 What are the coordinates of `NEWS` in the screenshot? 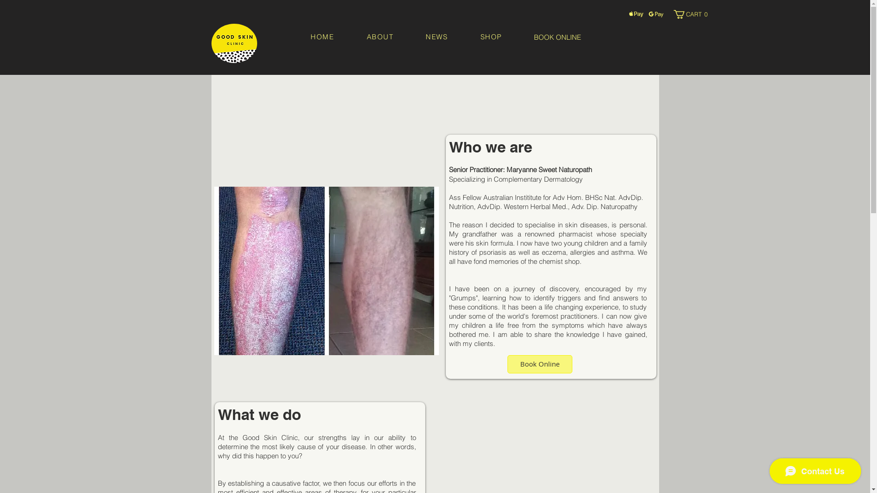 It's located at (437, 37).